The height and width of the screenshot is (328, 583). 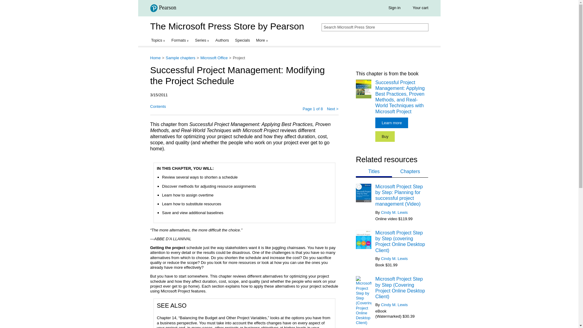 What do you see at coordinates (227, 26) in the screenshot?
I see `The Microsoft Press Store by Pearson` at bounding box center [227, 26].